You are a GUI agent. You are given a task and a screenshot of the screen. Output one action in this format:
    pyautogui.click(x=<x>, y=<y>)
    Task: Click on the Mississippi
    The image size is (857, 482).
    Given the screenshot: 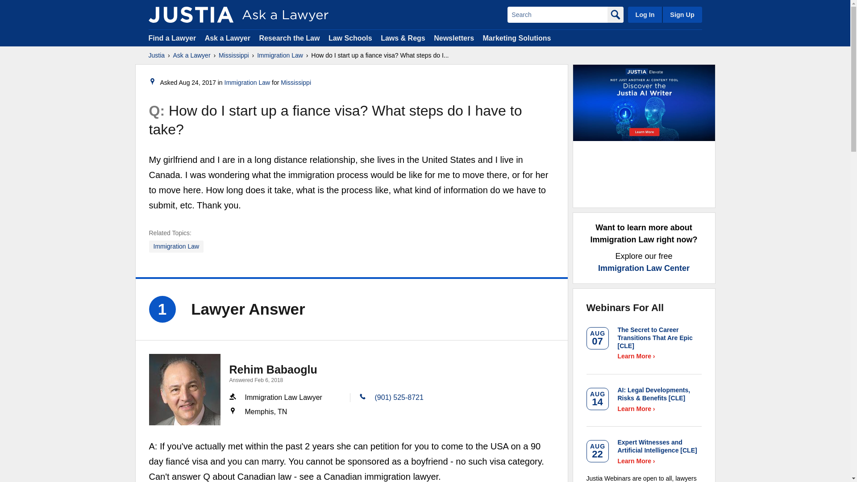 What is the action you would take?
    pyautogui.click(x=234, y=55)
    